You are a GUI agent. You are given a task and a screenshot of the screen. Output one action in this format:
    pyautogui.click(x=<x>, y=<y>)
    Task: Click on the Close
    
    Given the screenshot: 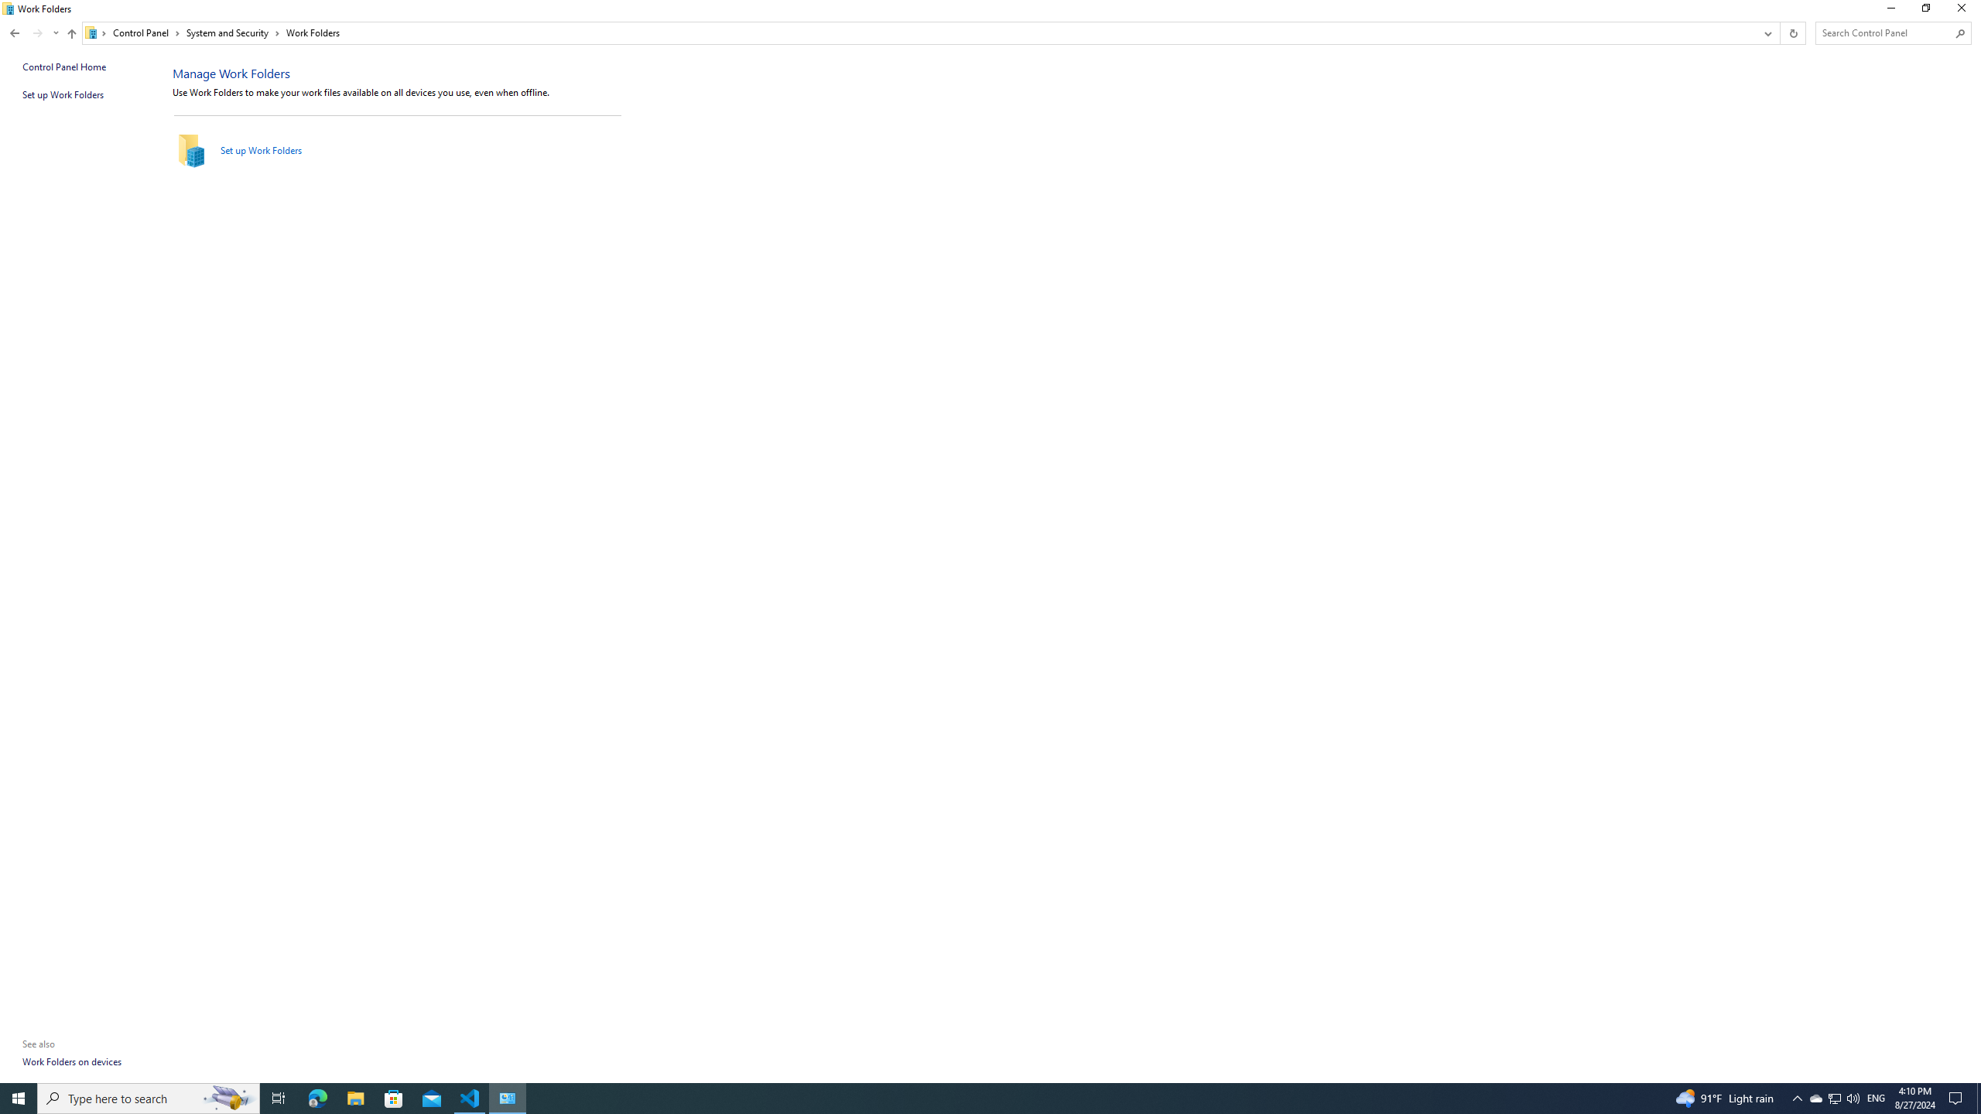 What is the action you would take?
    pyautogui.click(x=1965, y=11)
    